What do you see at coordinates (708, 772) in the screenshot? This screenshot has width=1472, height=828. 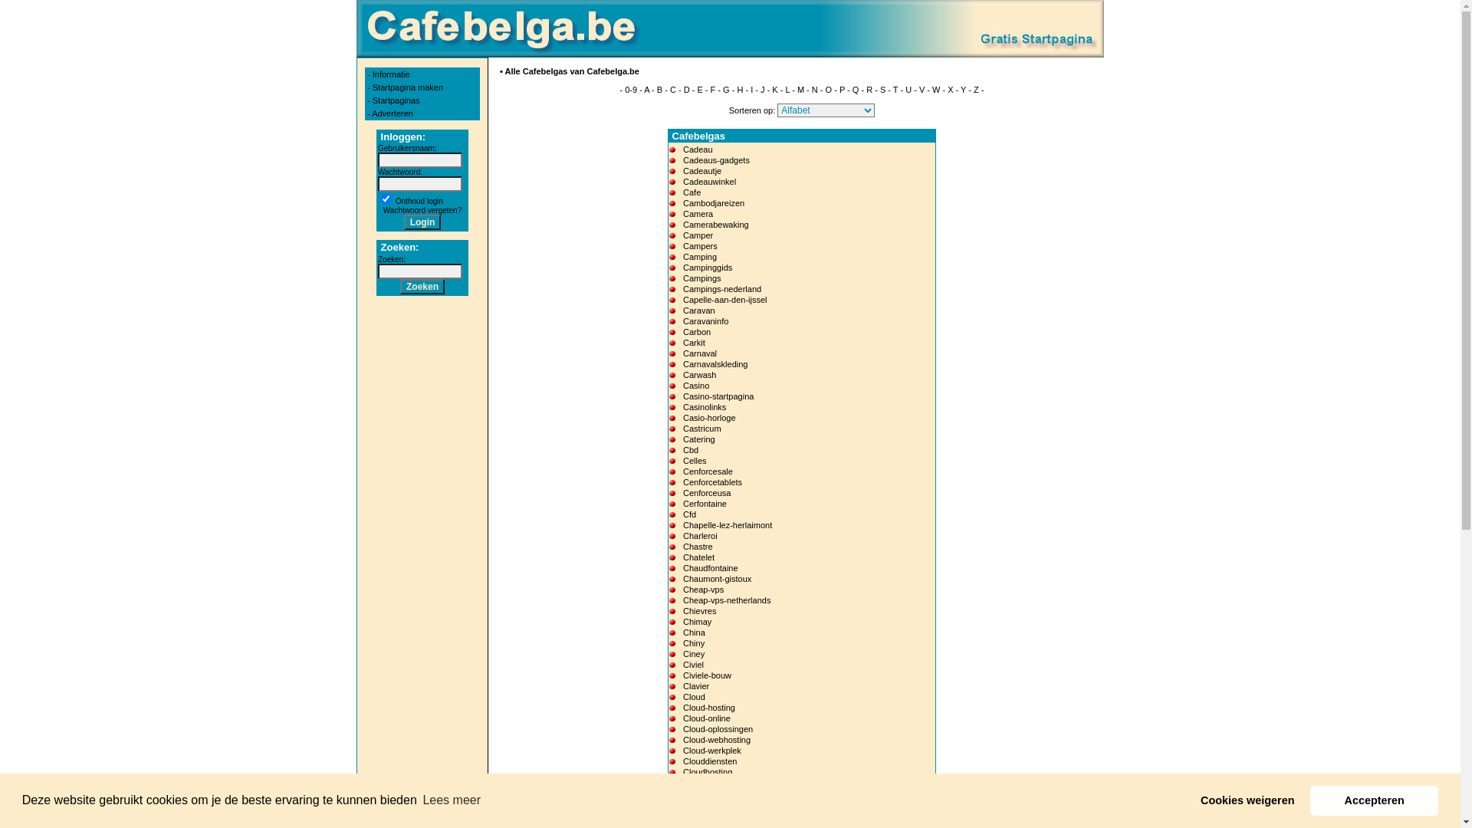 I see `Cloudhosting` at bounding box center [708, 772].